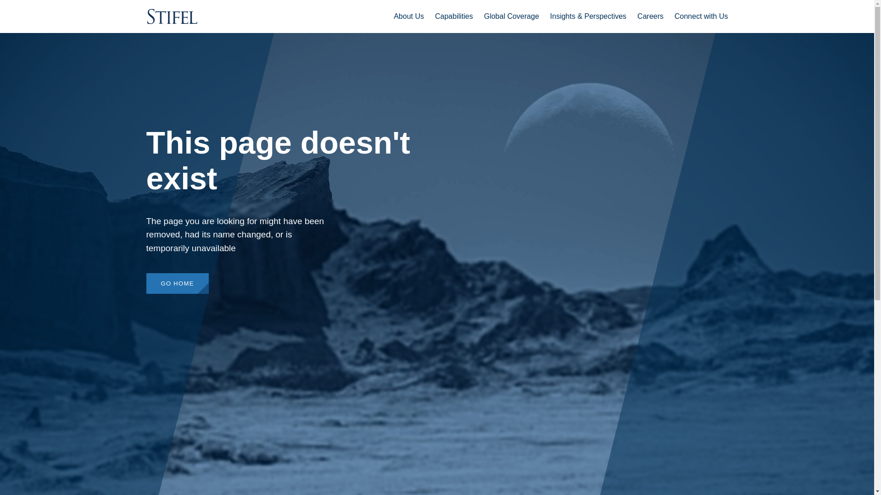 The width and height of the screenshot is (881, 495). I want to click on Careers, so click(650, 16).